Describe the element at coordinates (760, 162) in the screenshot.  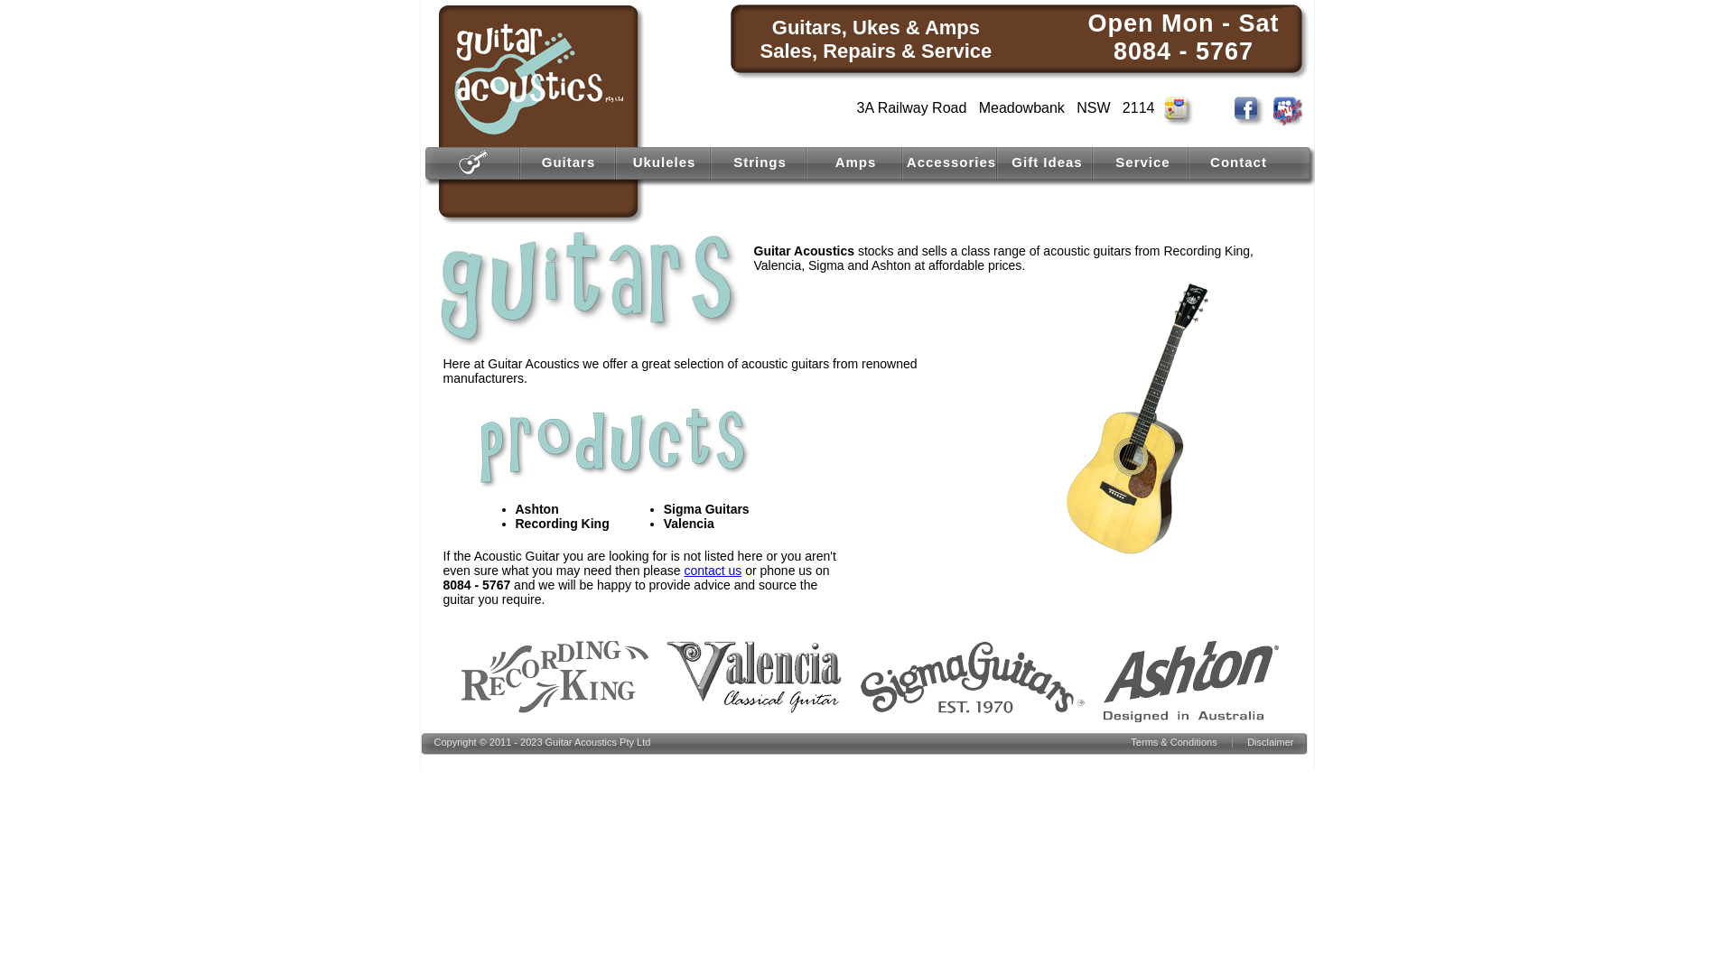
I see `Strings` at that location.